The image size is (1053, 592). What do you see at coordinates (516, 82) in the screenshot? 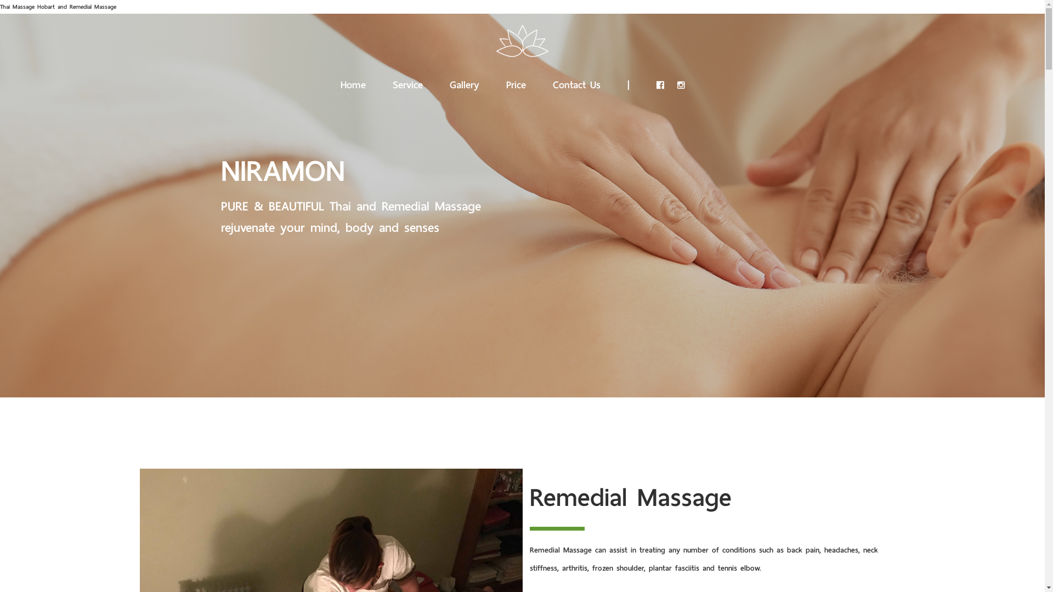
I see `Price` at bounding box center [516, 82].